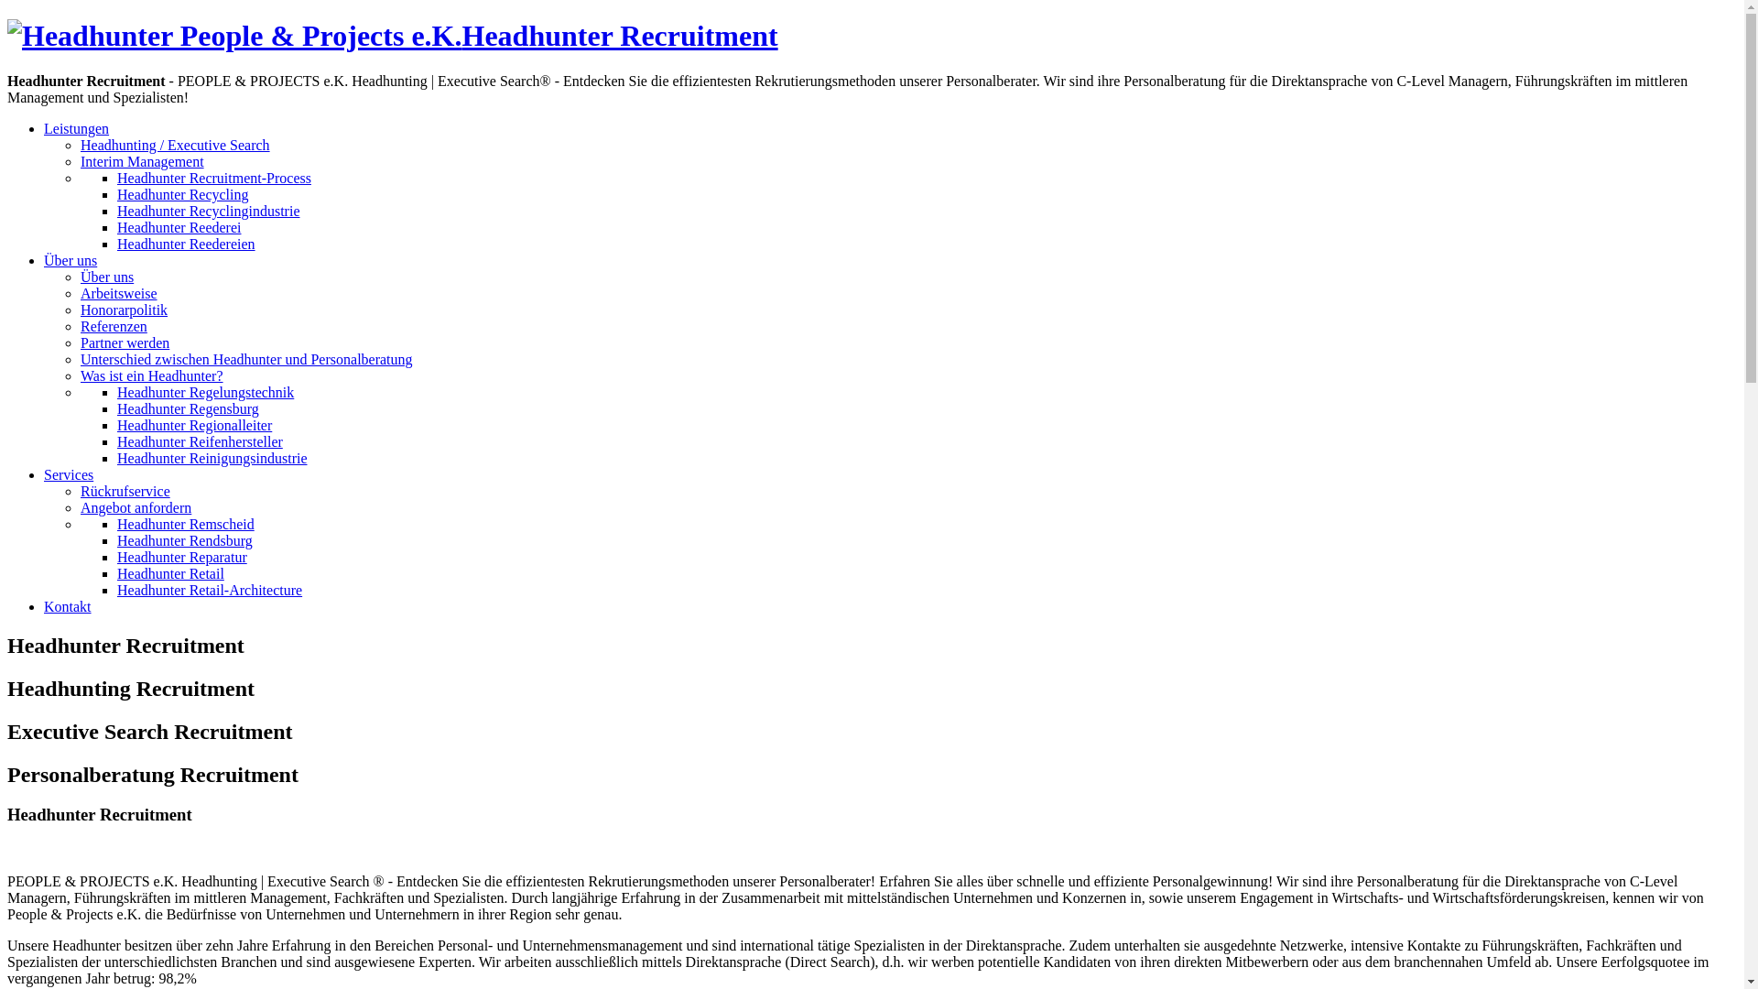  I want to click on Headhunter Reparatur, so click(182, 557).